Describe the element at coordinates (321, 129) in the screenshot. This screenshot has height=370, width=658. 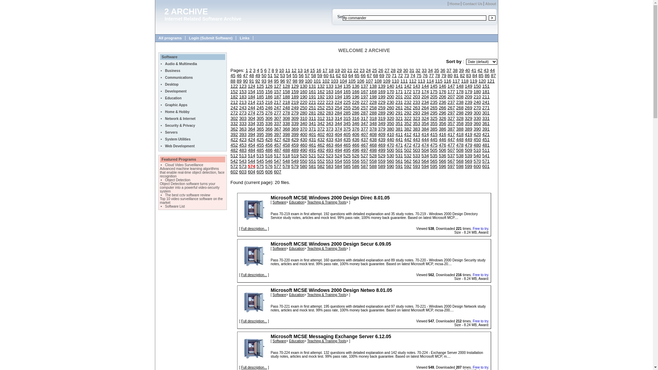
I see `372` at that location.